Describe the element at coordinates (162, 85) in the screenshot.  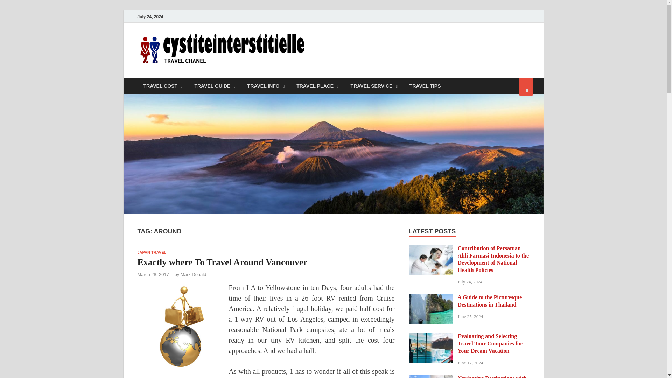
I see `TRAVEL COST` at that location.